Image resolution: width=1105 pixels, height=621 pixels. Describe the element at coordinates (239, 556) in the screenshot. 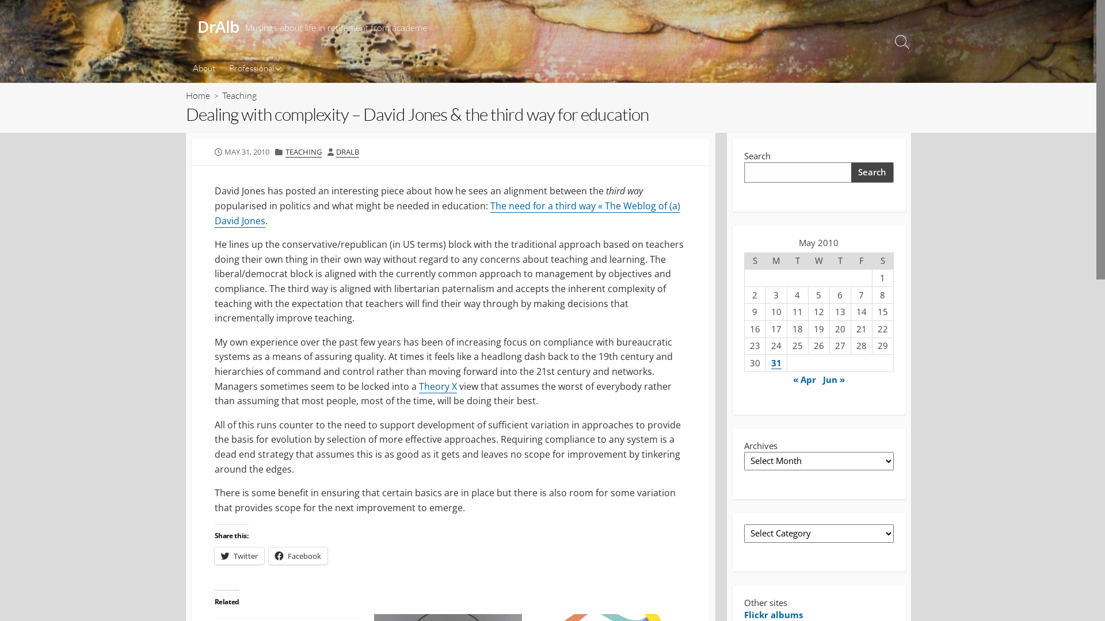

I see `Twitter` at that location.